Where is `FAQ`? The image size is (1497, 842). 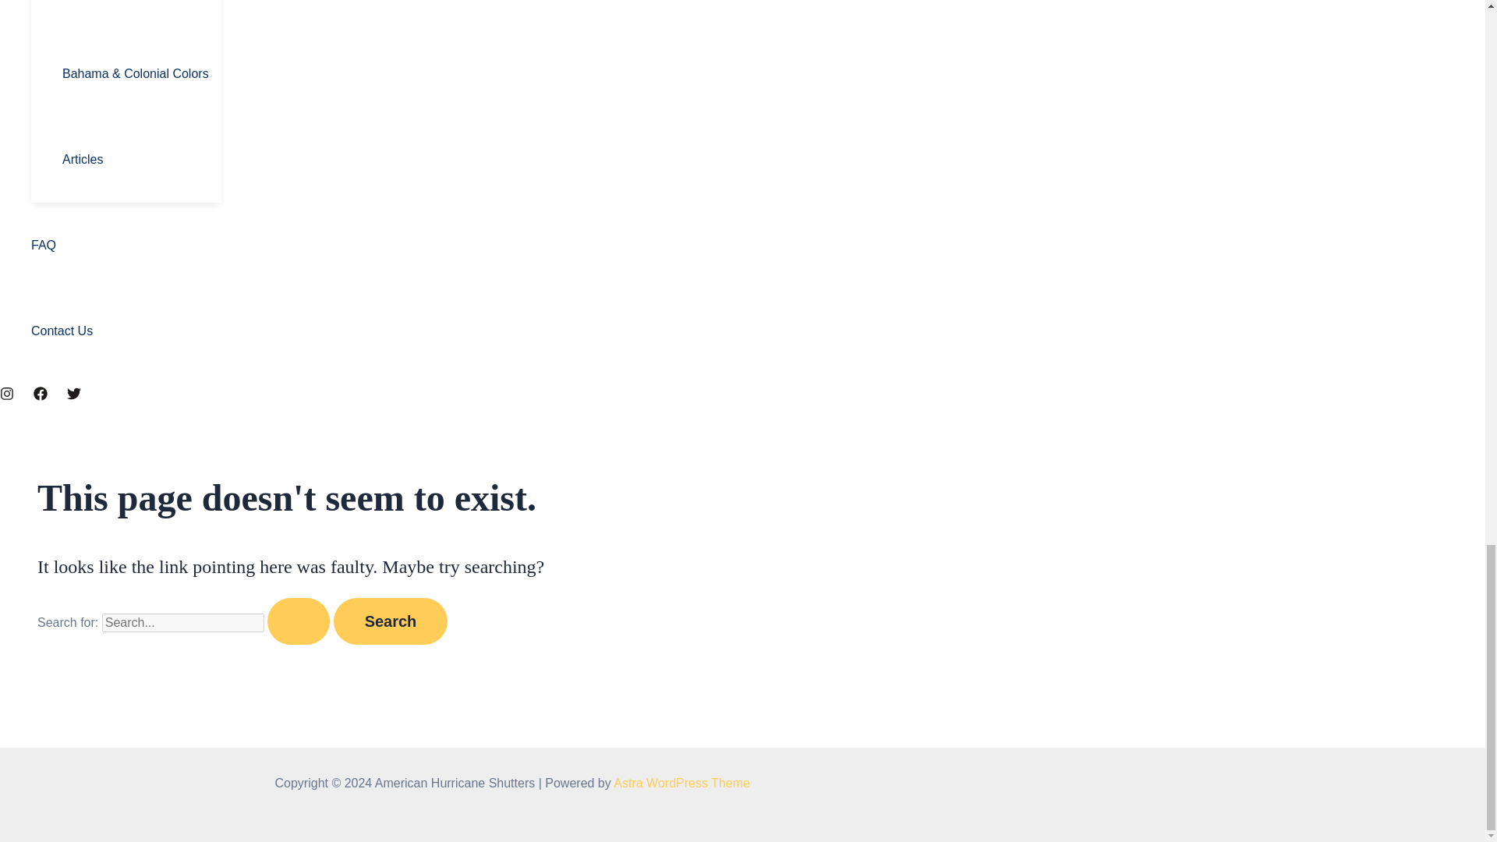
FAQ is located at coordinates (126, 246).